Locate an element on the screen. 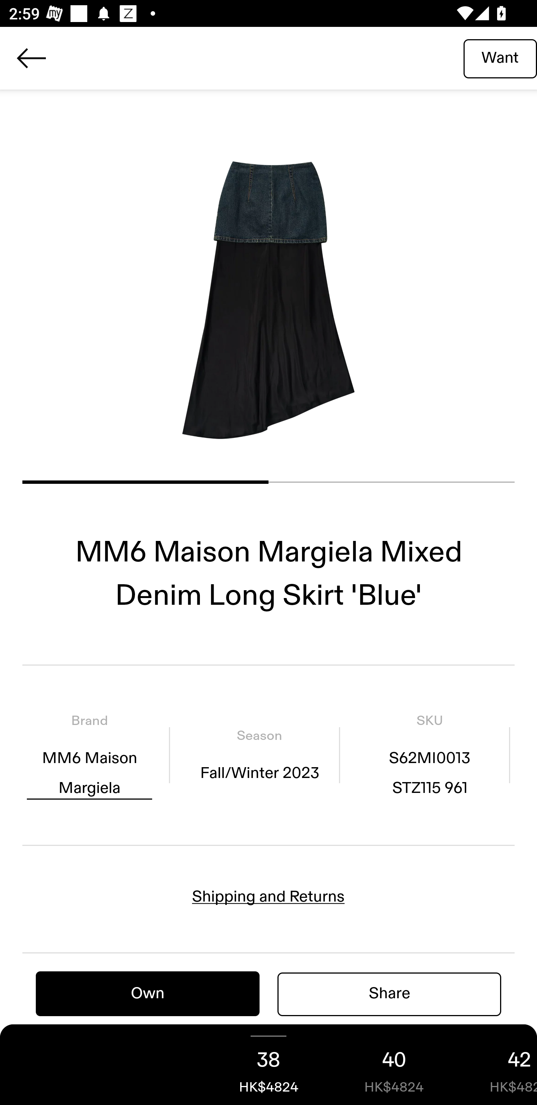  SKU S62MI0013 STZ115 961 is located at coordinates (430, 754).